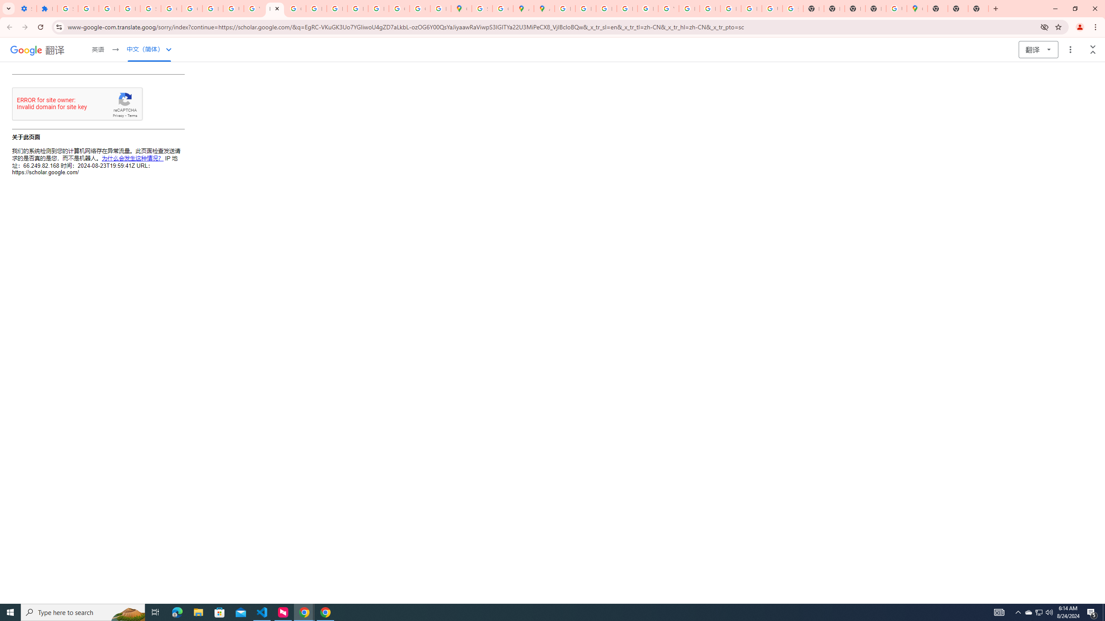 The height and width of the screenshot is (621, 1105). Describe the element at coordinates (482, 9) in the screenshot. I see `Sign in - Google Accounts` at that location.